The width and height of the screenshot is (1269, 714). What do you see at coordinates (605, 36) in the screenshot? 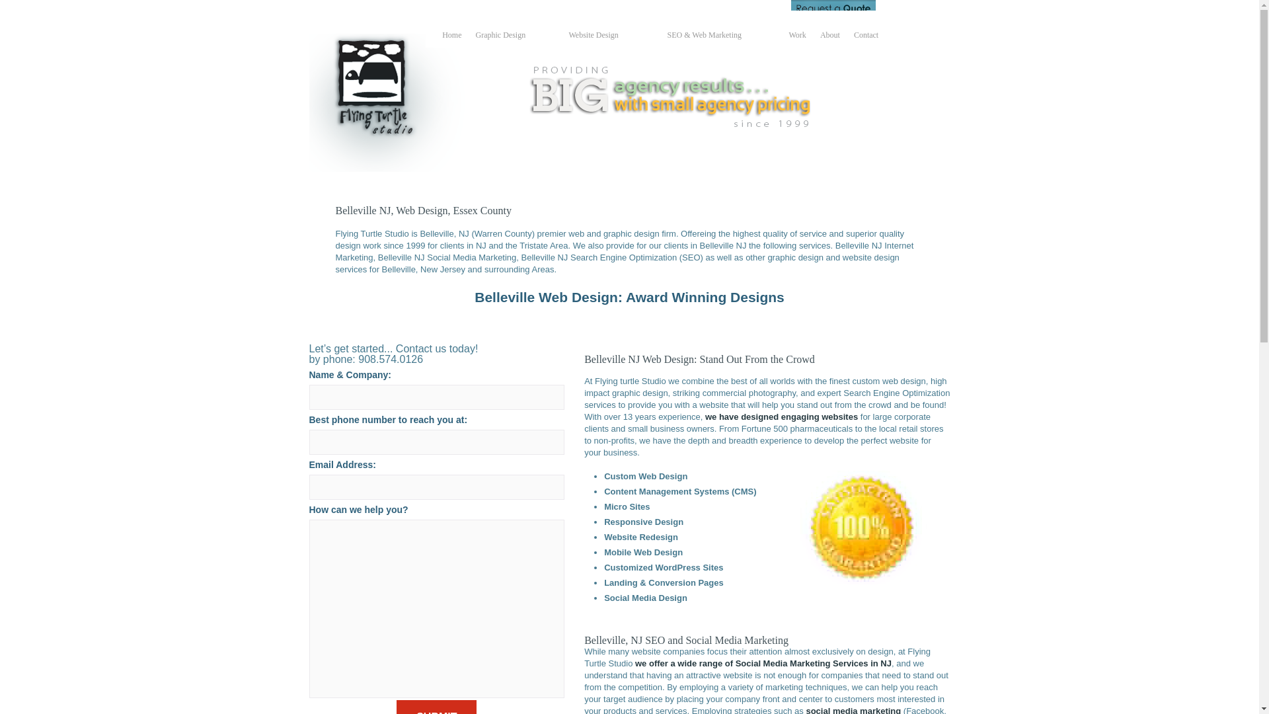
I see `Website Design` at bounding box center [605, 36].